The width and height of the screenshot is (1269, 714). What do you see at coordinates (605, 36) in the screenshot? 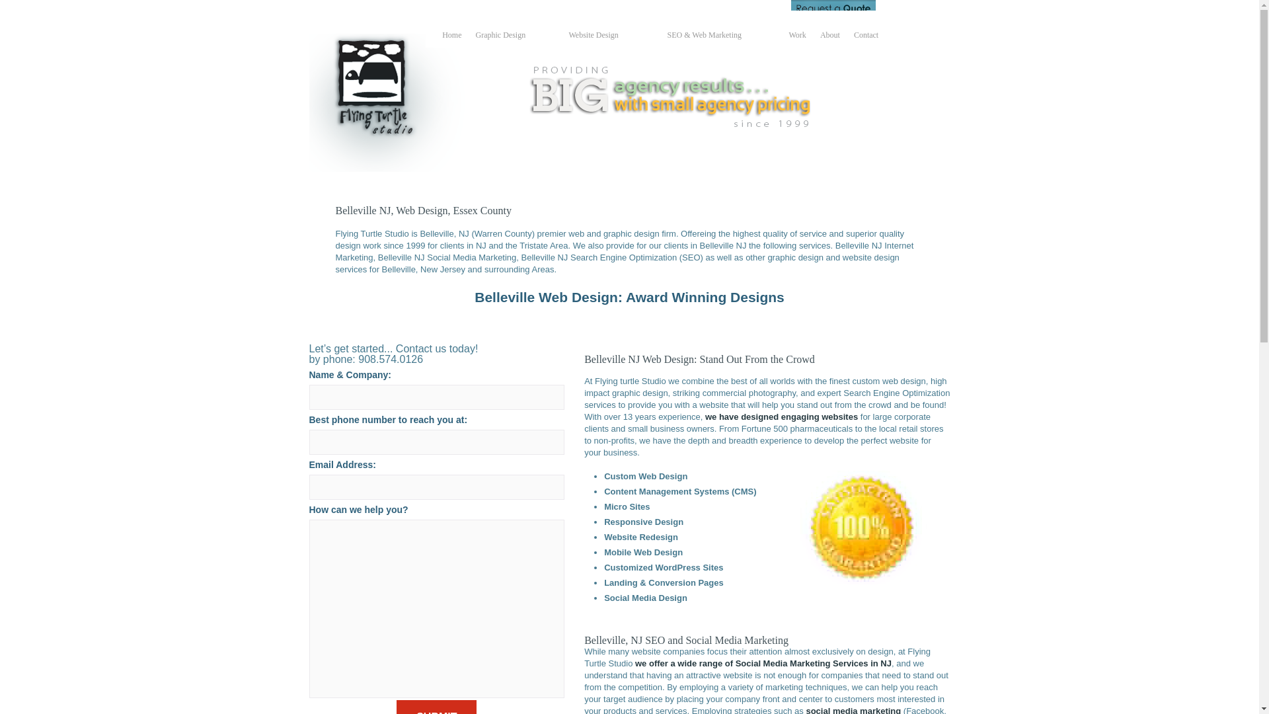
I see `Website Design` at bounding box center [605, 36].